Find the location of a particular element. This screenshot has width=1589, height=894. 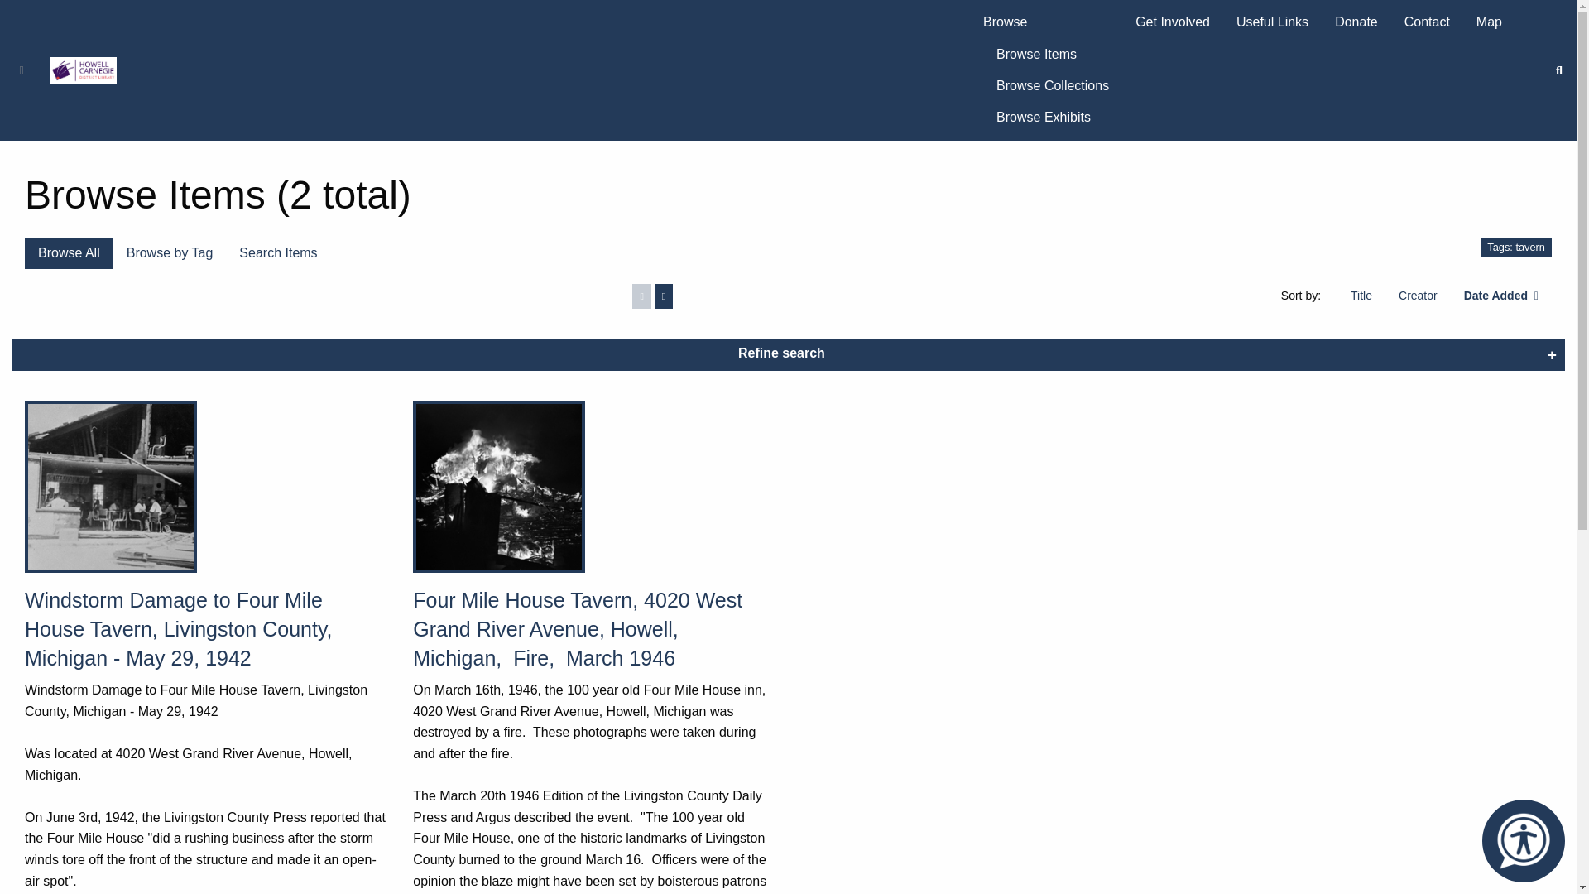

Donate is located at coordinates (1356, 22).